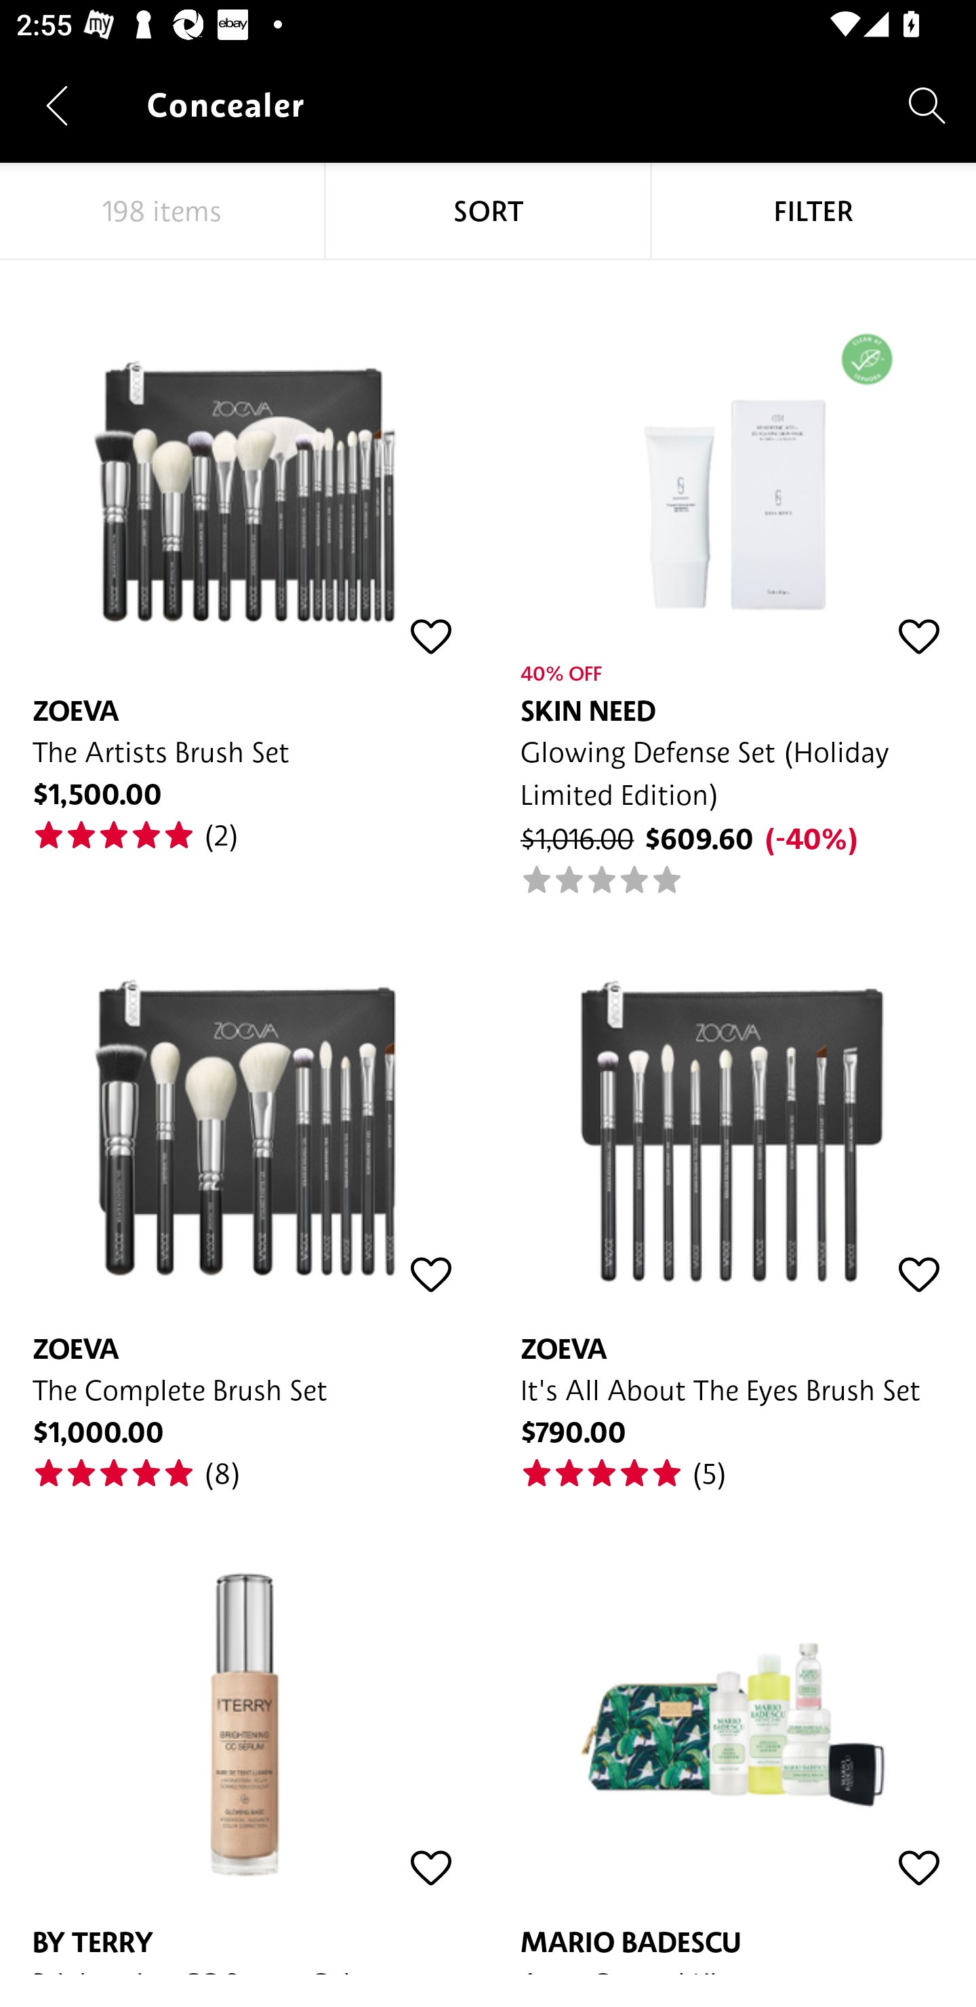  What do you see at coordinates (244, 1195) in the screenshot?
I see `ZOEVA The Complete Brush Set $1,000.00 (8)` at bounding box center [244, 1195].